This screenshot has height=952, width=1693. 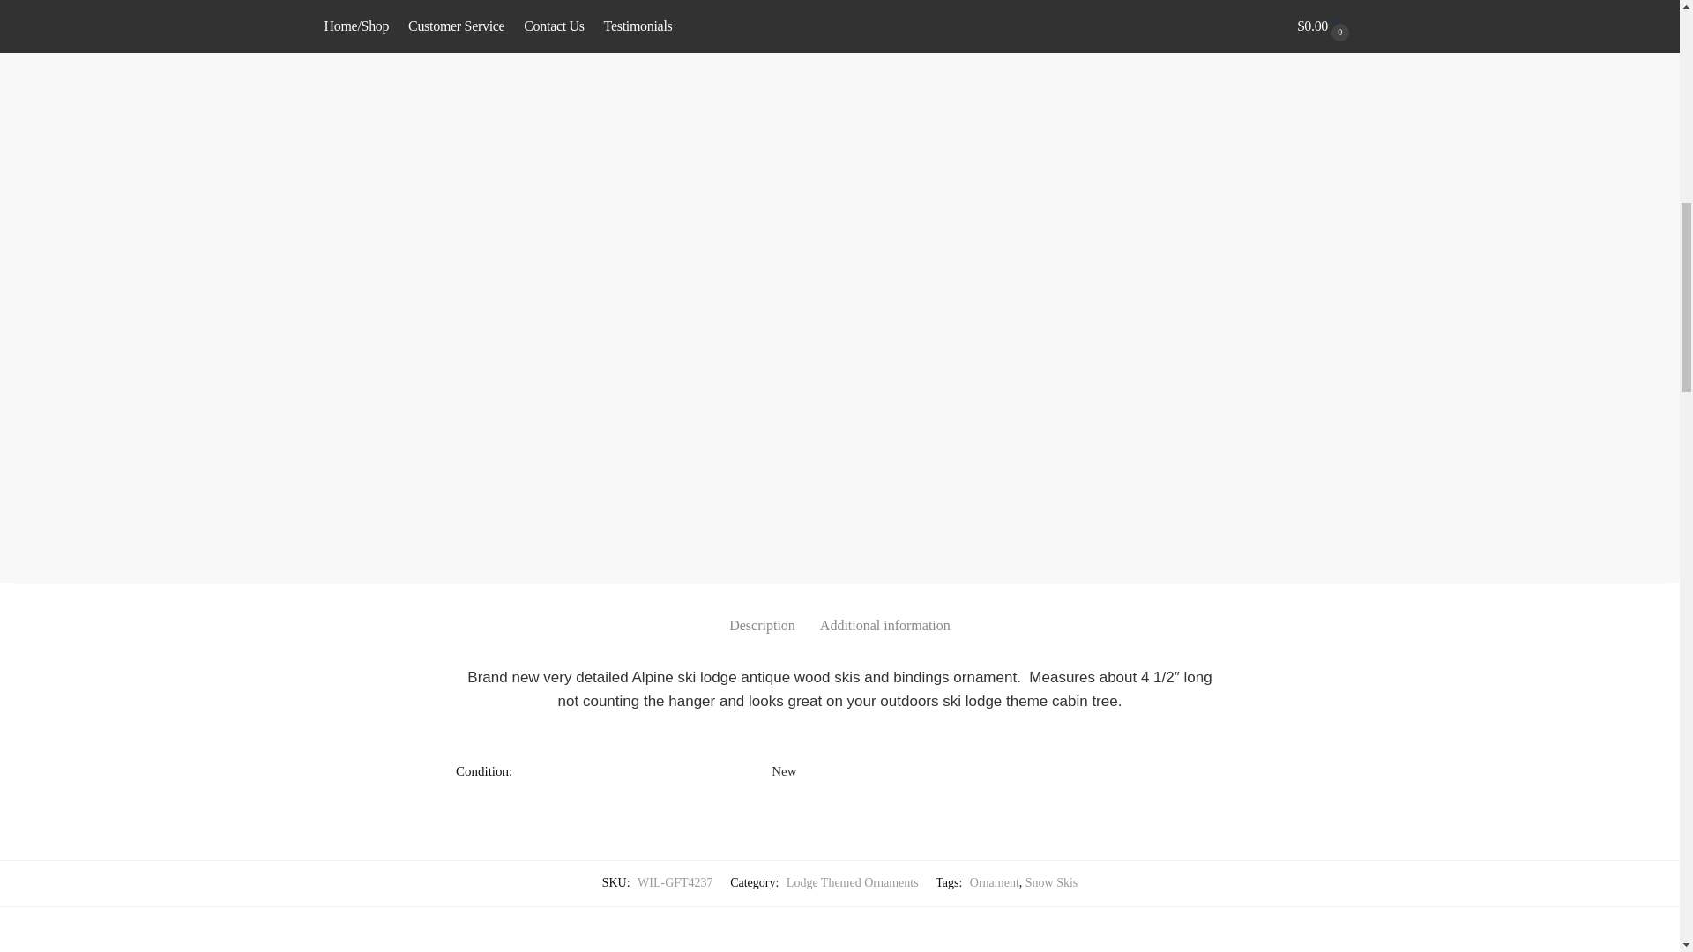 I want to click on Lodge Themed Ornaments, so click(x=853, y=881).